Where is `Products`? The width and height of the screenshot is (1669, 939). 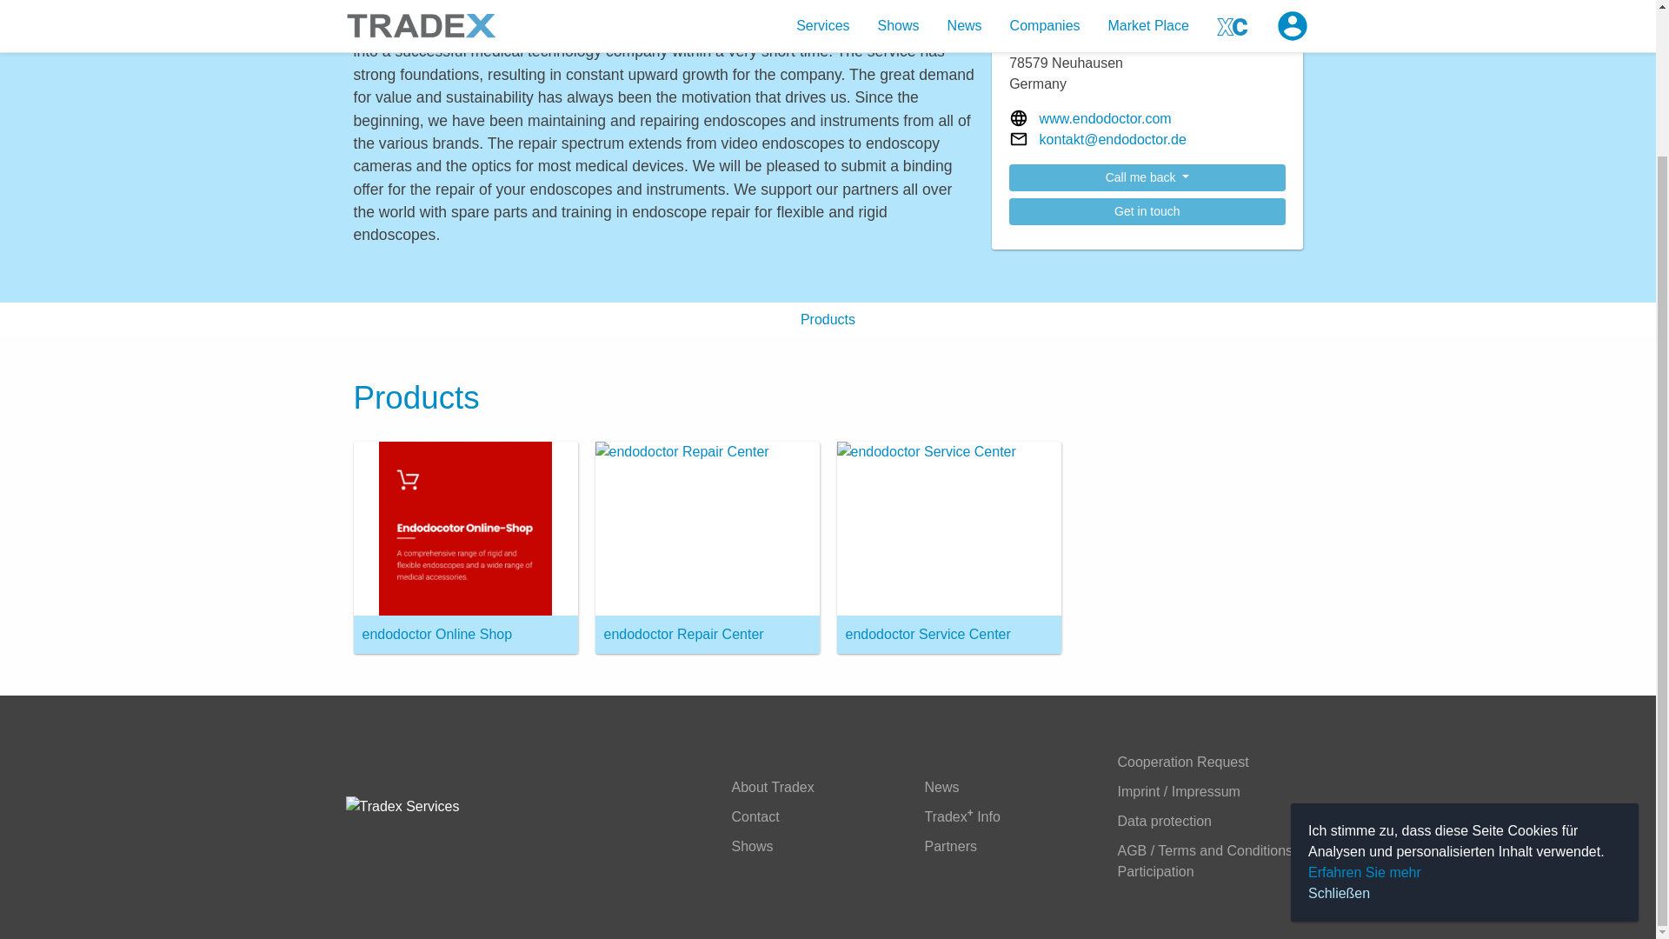 Products is located at coordinates (828, 319).